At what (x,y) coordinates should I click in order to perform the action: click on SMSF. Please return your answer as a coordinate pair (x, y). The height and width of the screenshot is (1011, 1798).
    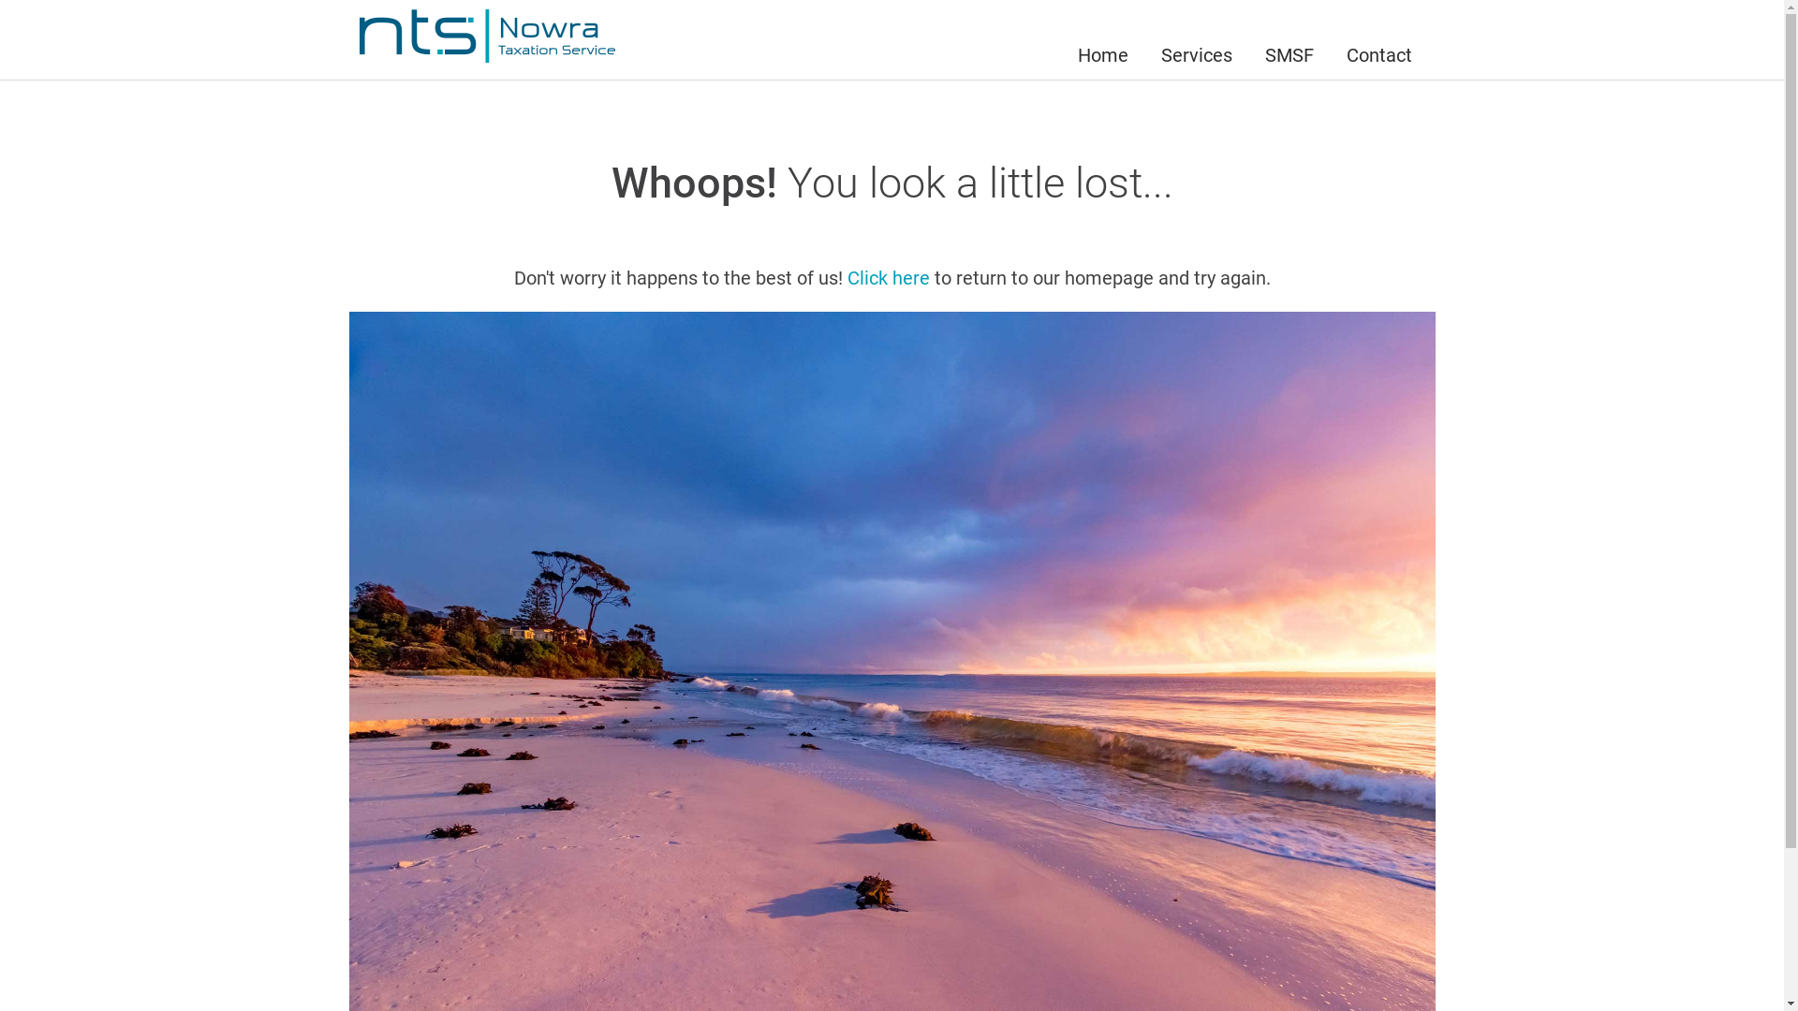
    Looking at the image, I should click on (1290, 39).